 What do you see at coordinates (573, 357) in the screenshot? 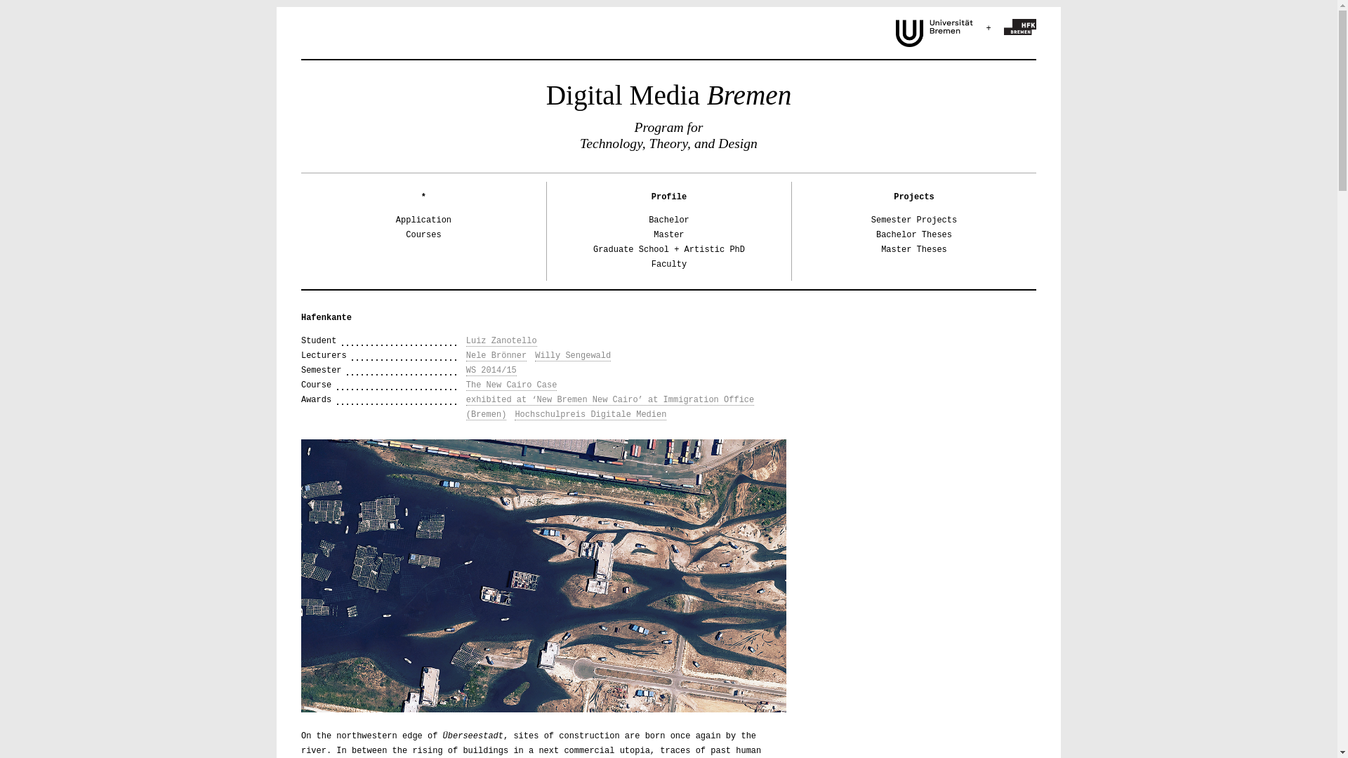
I see `Willy Sengewald` at bounding box center [573, 357].